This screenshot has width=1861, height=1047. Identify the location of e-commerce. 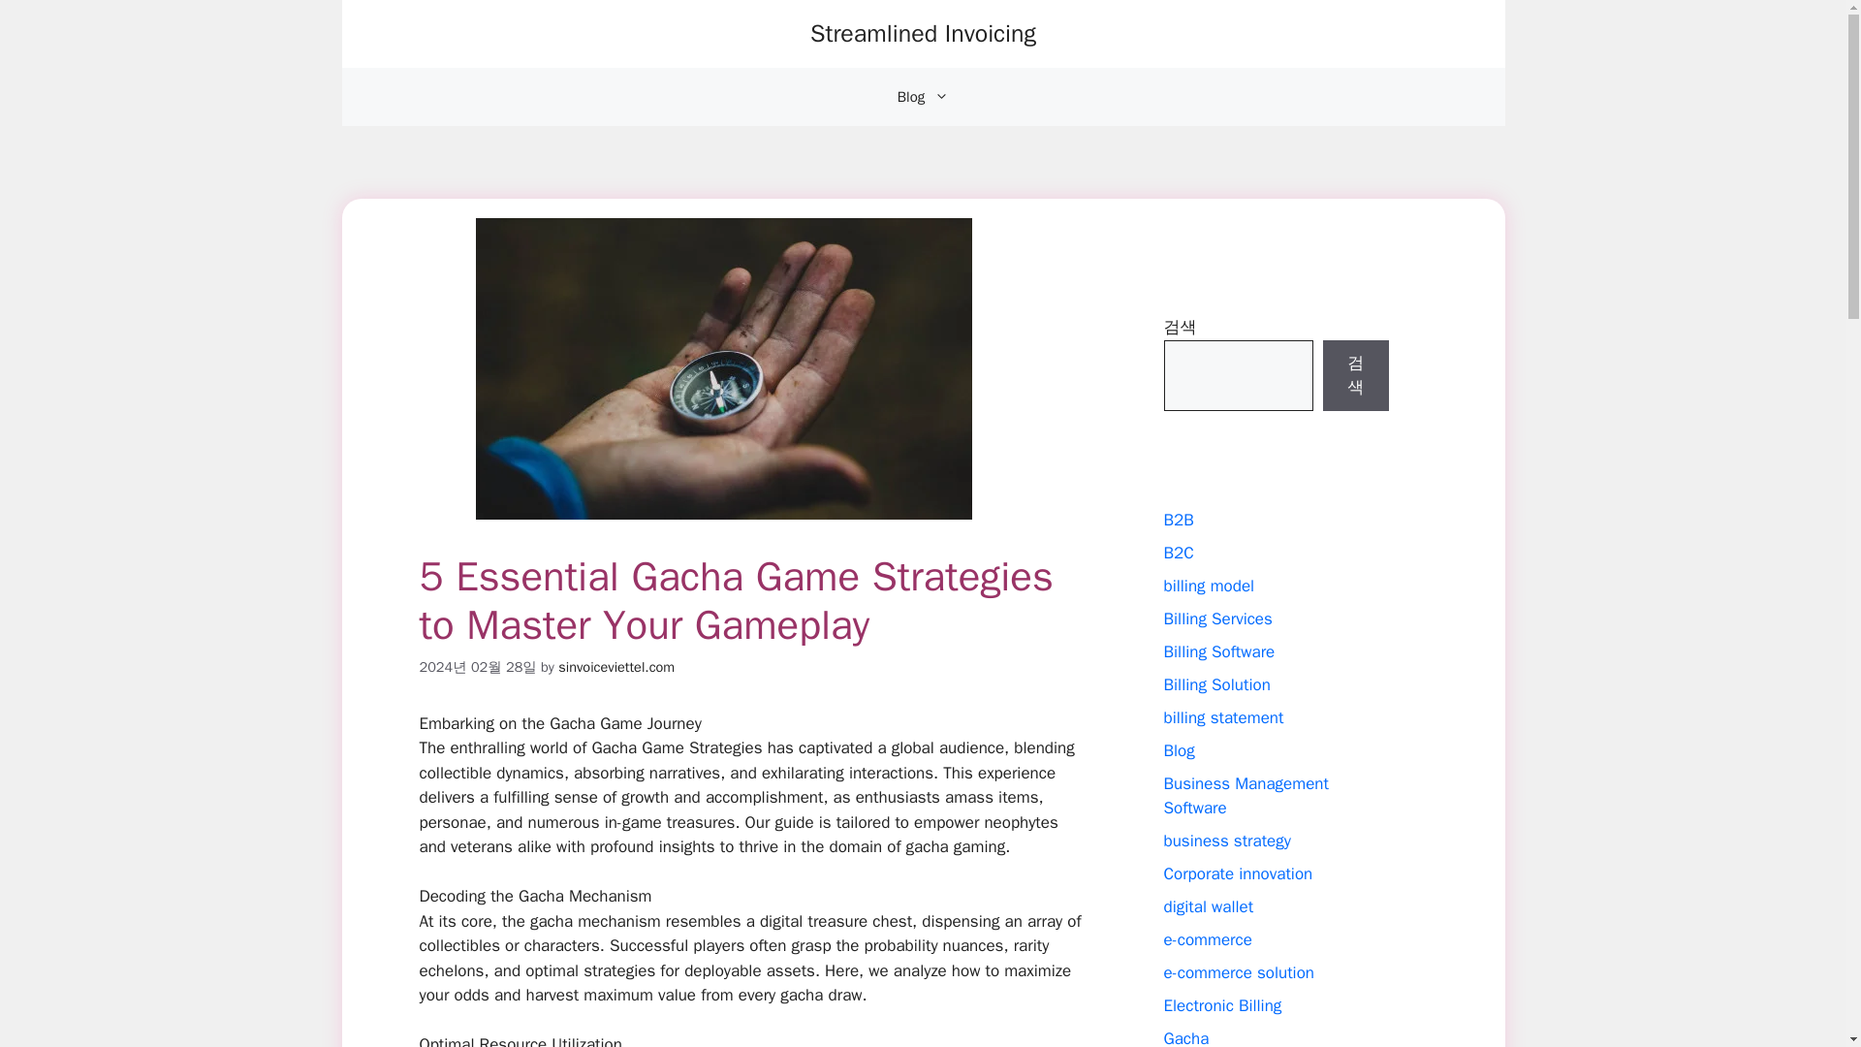
(1207, 939).